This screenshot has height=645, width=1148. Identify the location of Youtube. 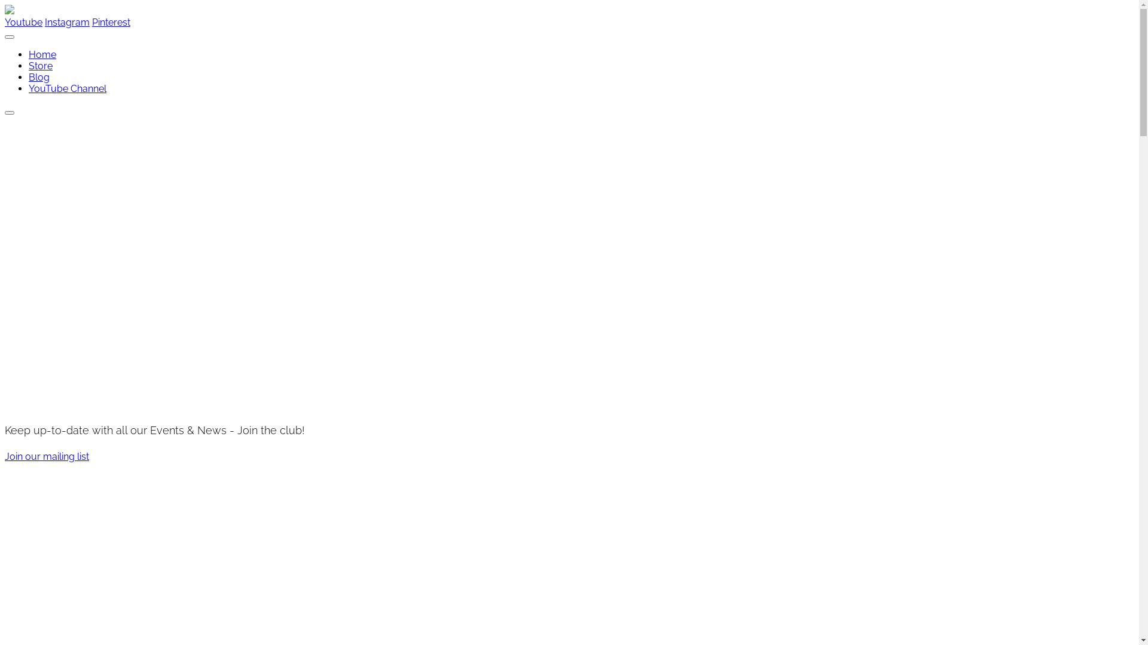
(24, 23).